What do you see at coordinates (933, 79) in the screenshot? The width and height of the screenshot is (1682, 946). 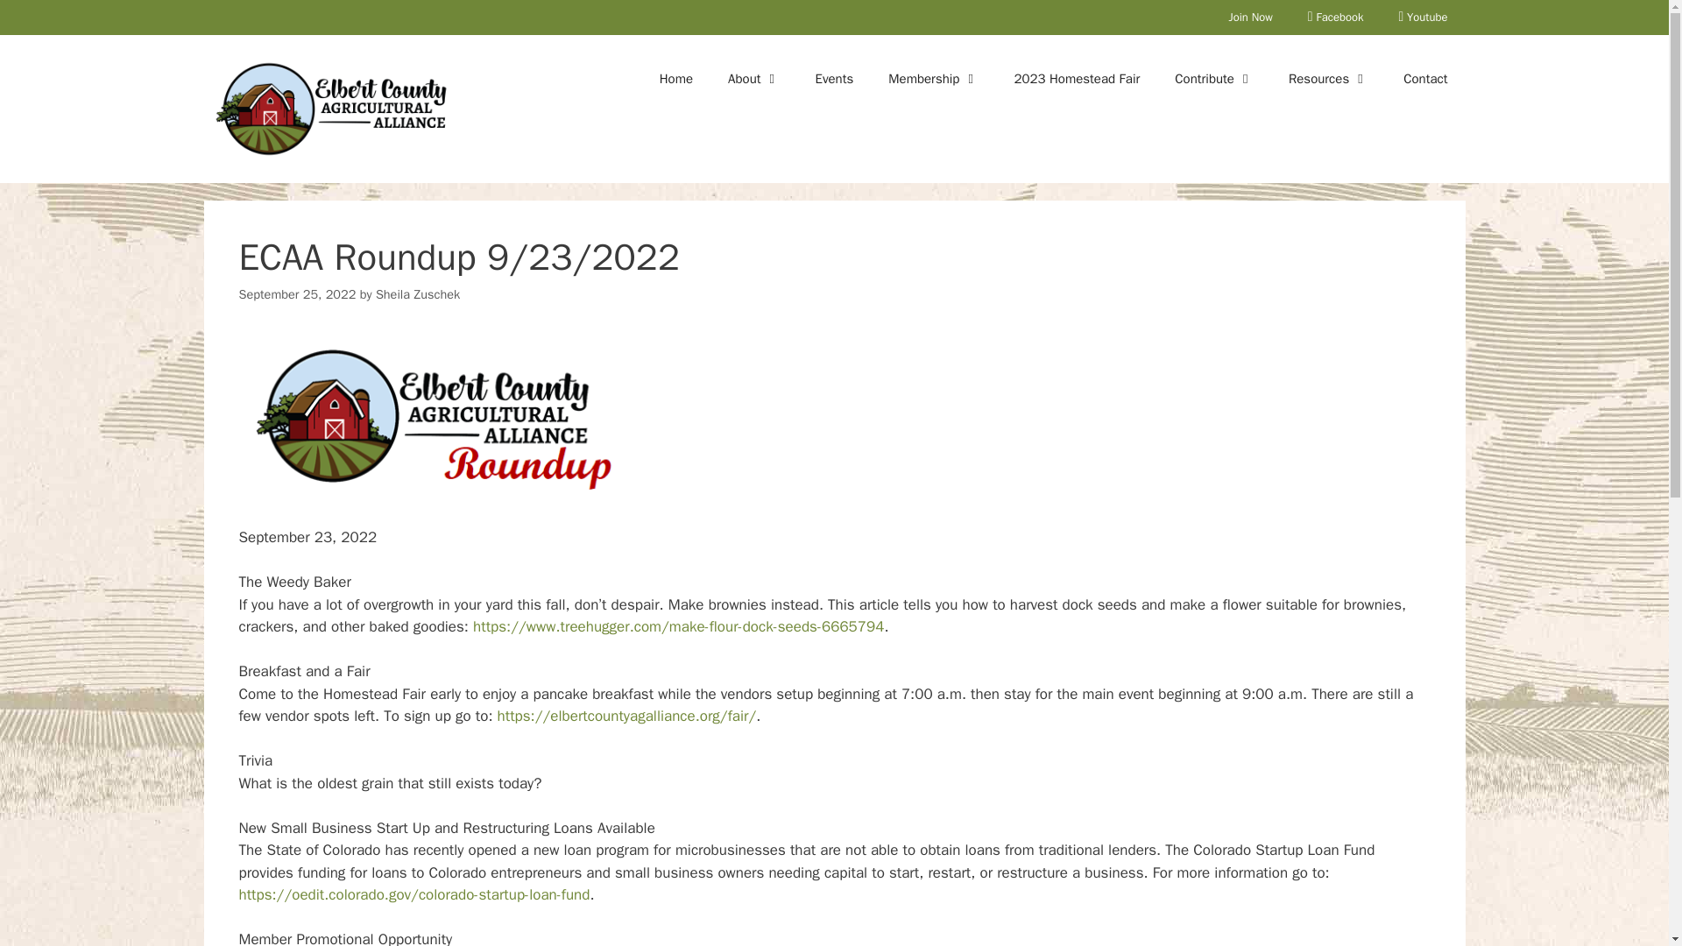 I see `Membership` at bounding box center [933, 79].